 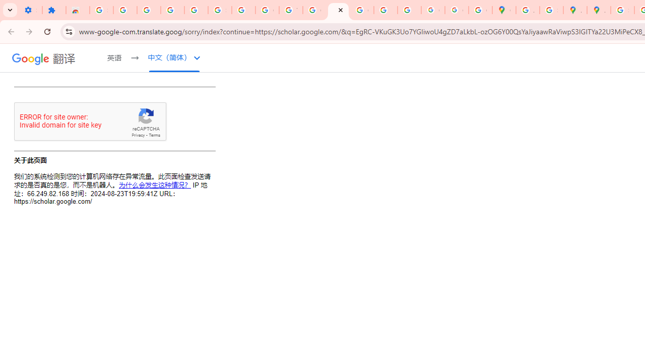 What do you see at coordinates (551, 10) in the screenshot?
I see `Safety in Our Products - Google Safety Center` at bounding box center [551, 10].